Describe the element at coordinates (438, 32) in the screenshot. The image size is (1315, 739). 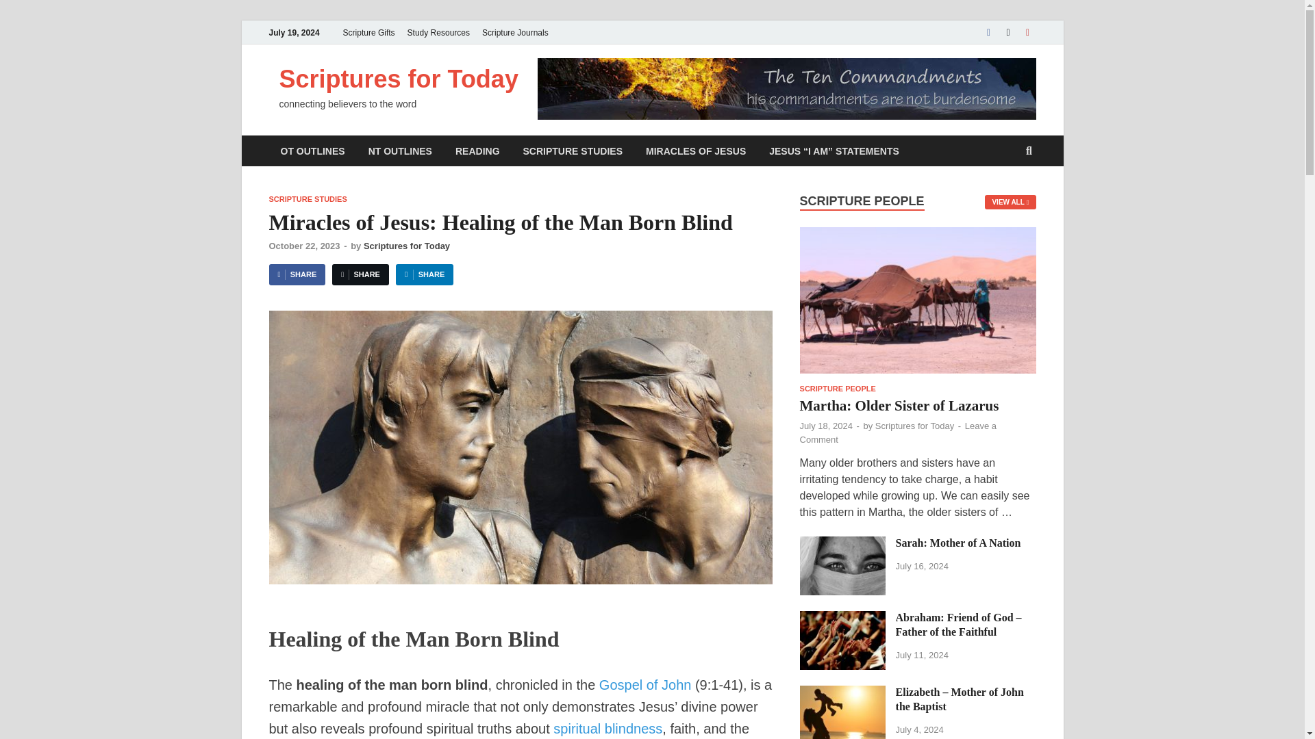
I see `Study Resources` at that location.